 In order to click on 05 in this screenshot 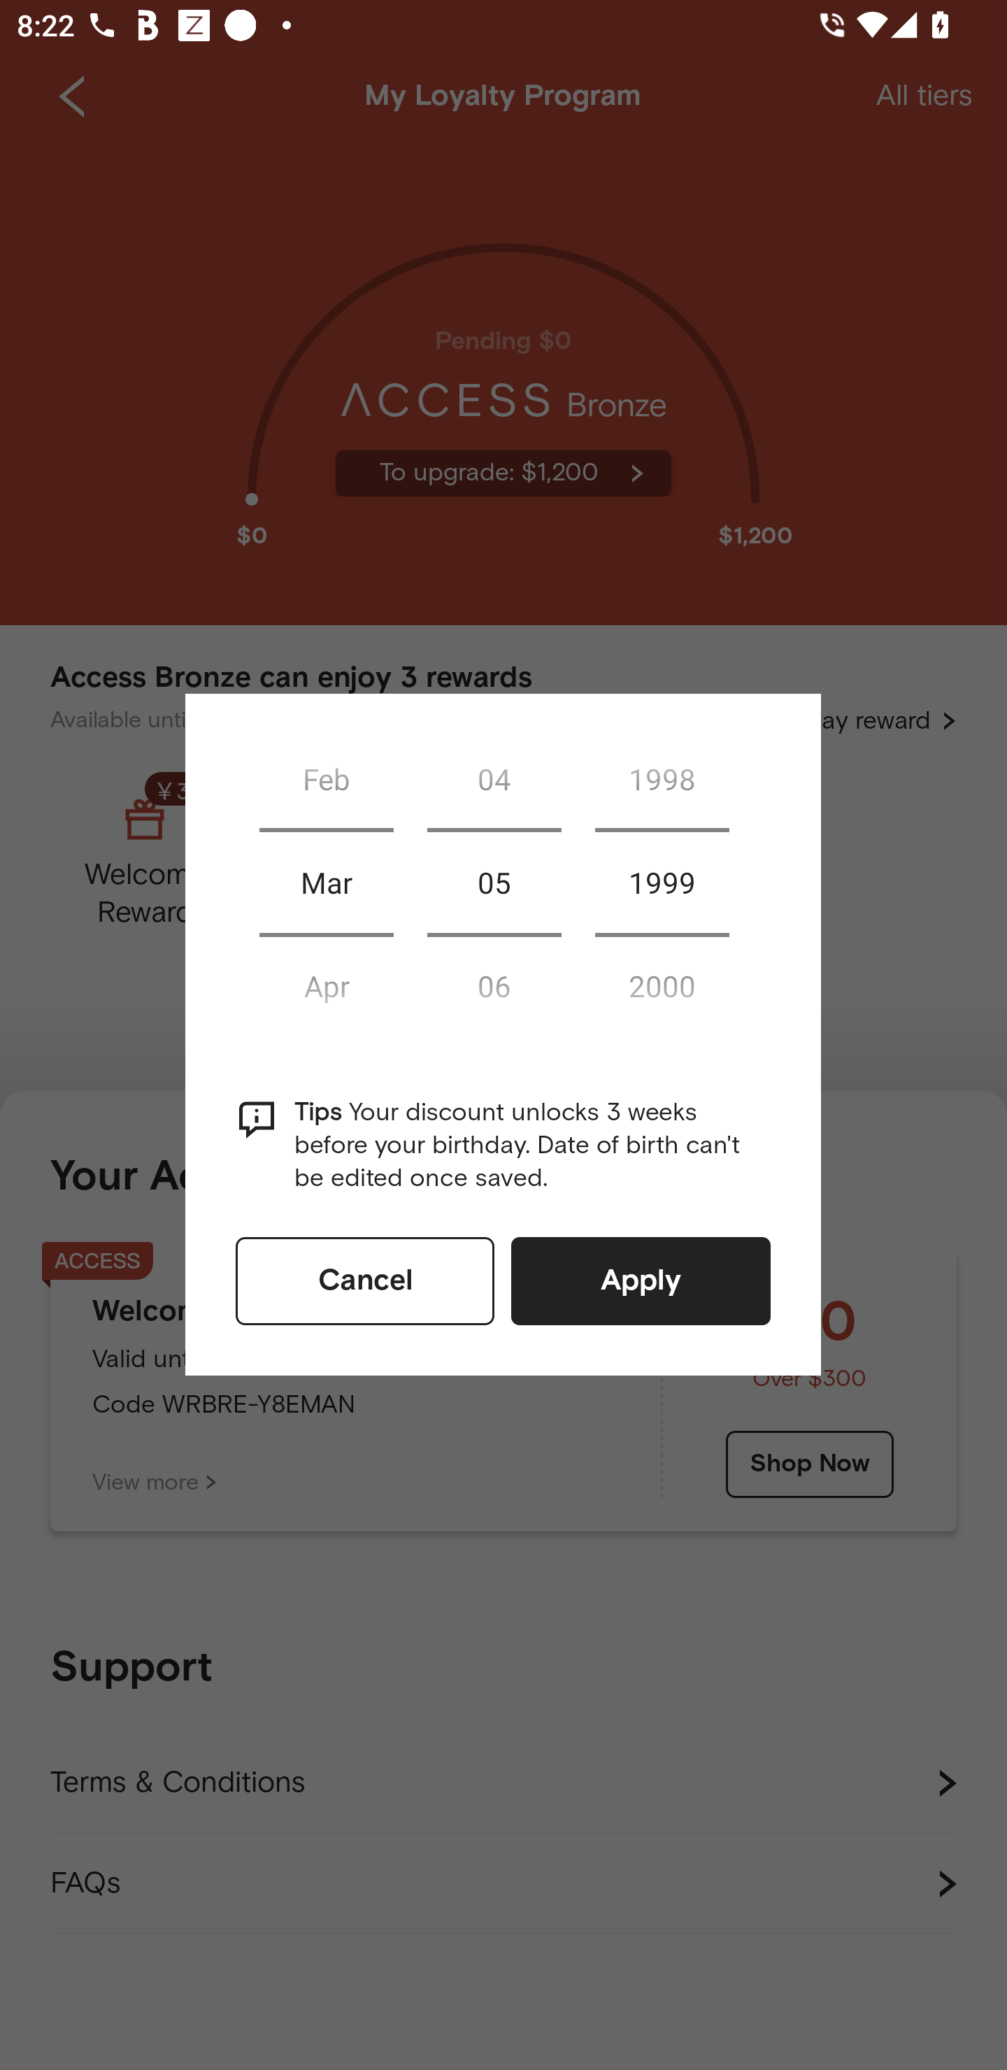, I will do `click(494, 883)`.